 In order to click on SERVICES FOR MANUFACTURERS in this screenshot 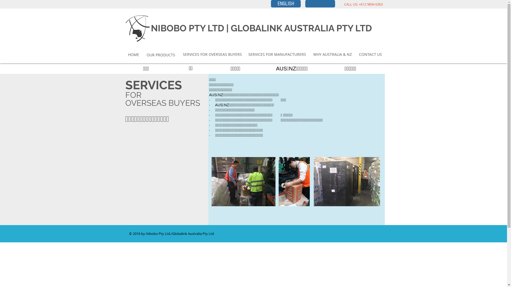, I will do `click(277, 54)`.